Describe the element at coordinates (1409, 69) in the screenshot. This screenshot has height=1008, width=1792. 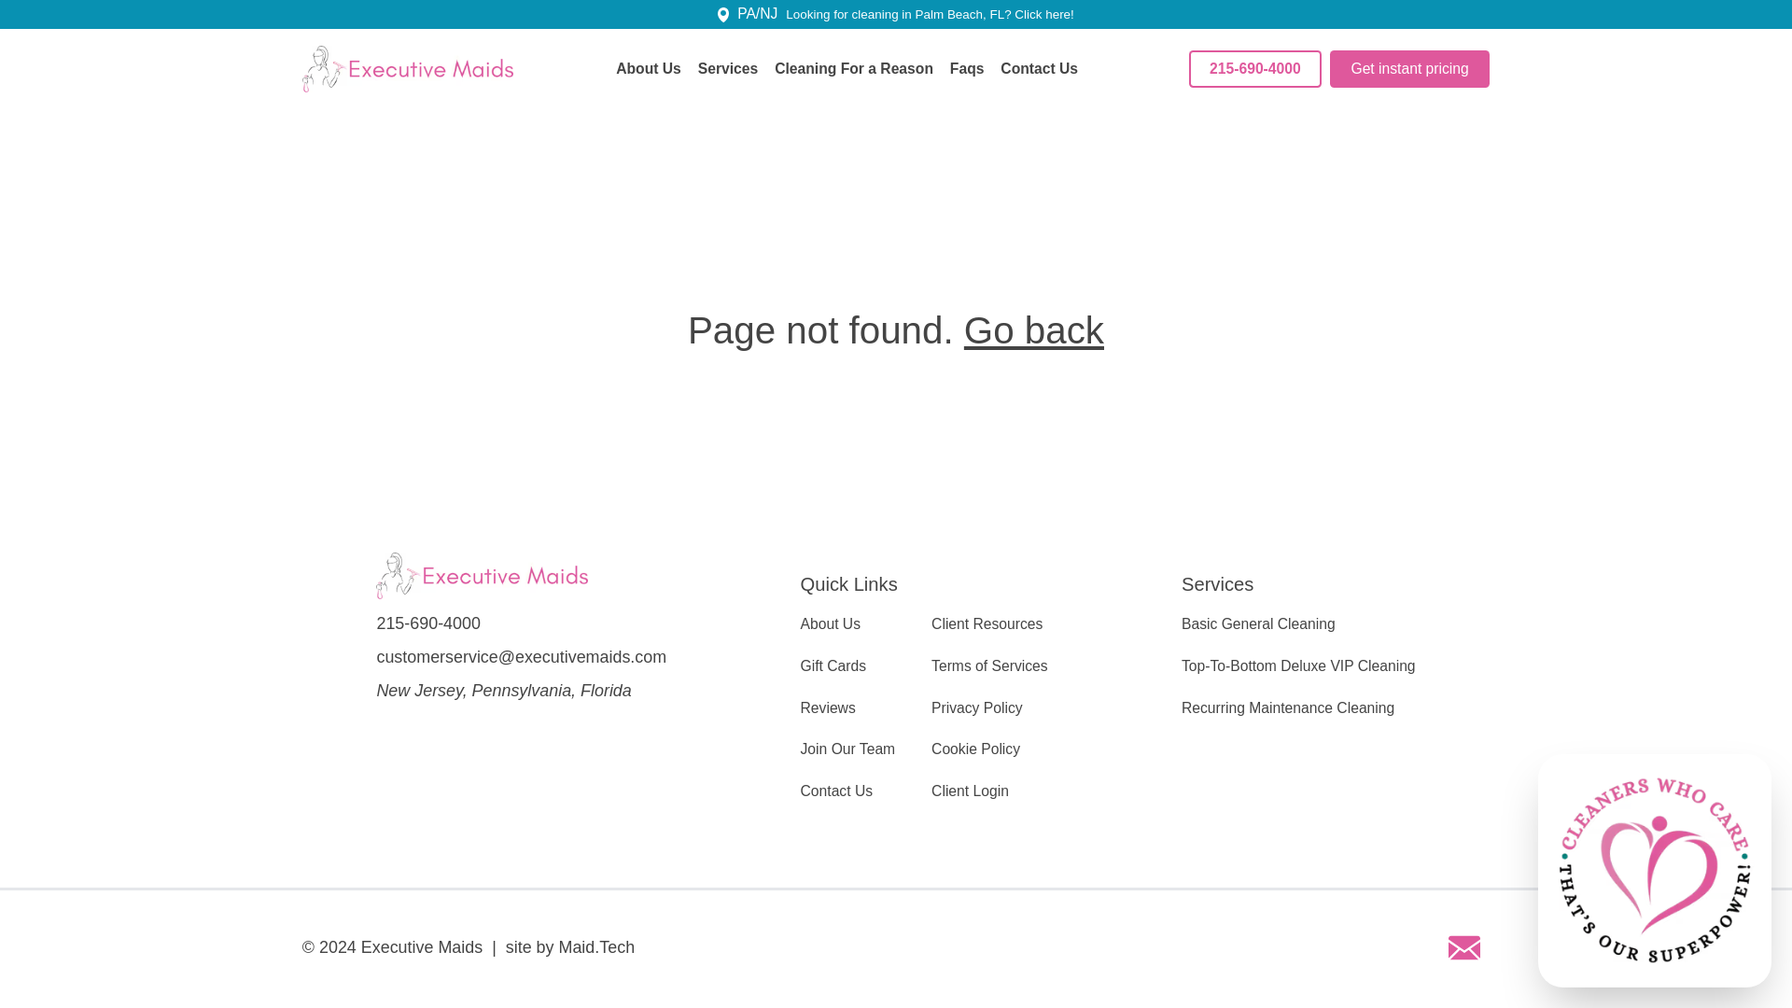
I see `Get instant pricing` at that location.